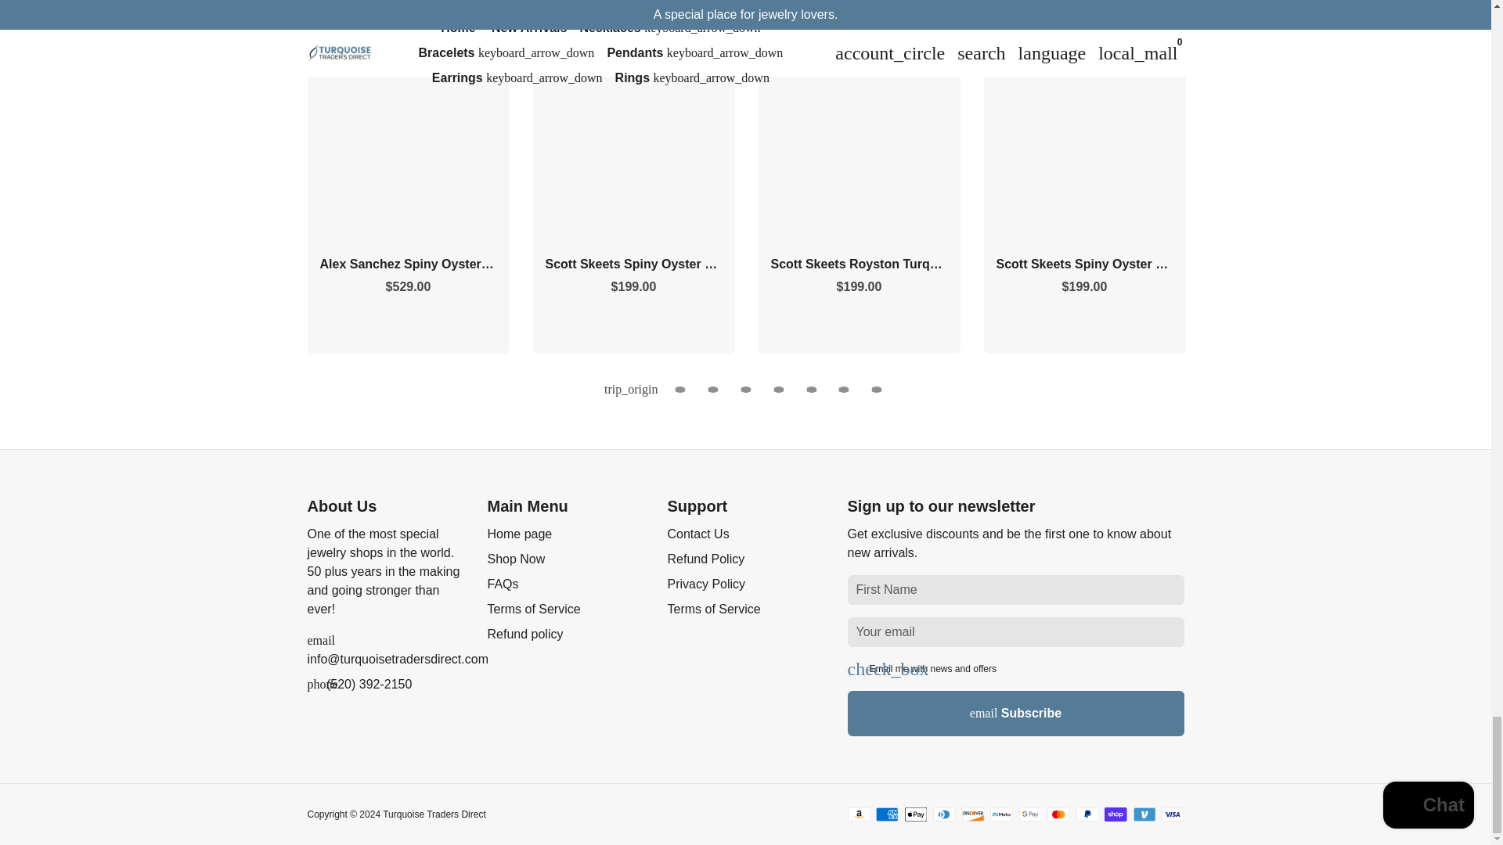 This screenshot has height=845, width=1503. What do you see at coordinates (972, 814) in the screenshot?
I see `Discover` at bounding box center [972, 814].